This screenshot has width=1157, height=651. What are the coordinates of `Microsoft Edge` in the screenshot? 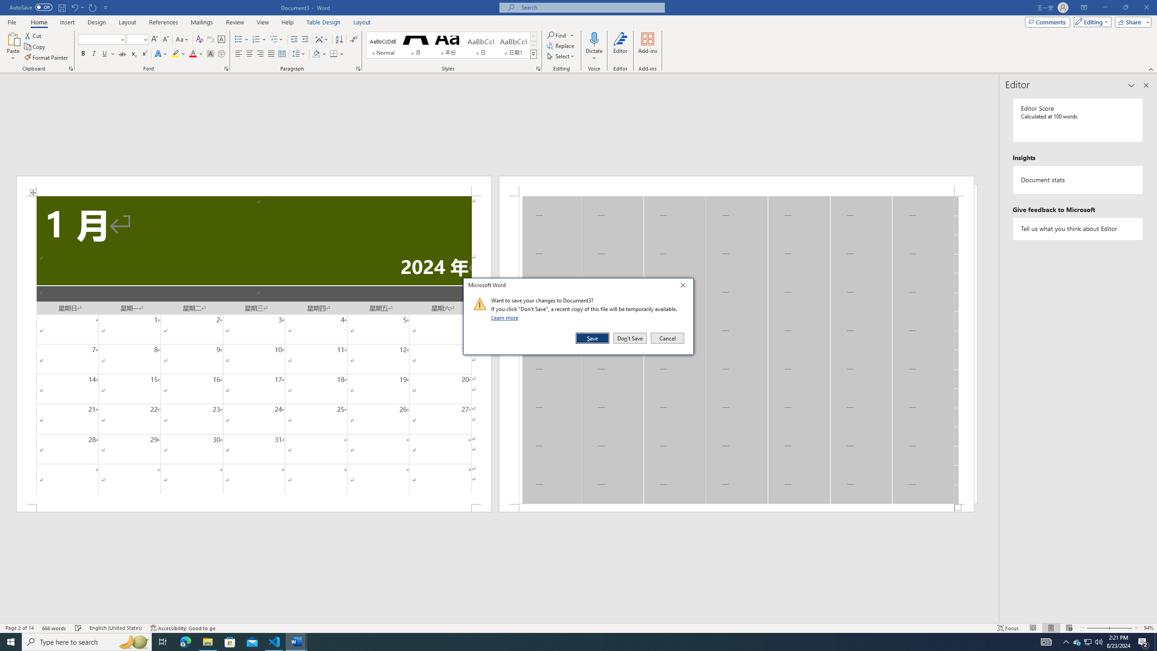 It's located at (320, 54).